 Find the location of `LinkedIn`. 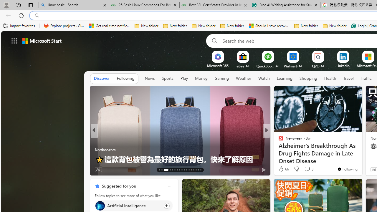

LinkedIn is located at coordinates (343, 66).